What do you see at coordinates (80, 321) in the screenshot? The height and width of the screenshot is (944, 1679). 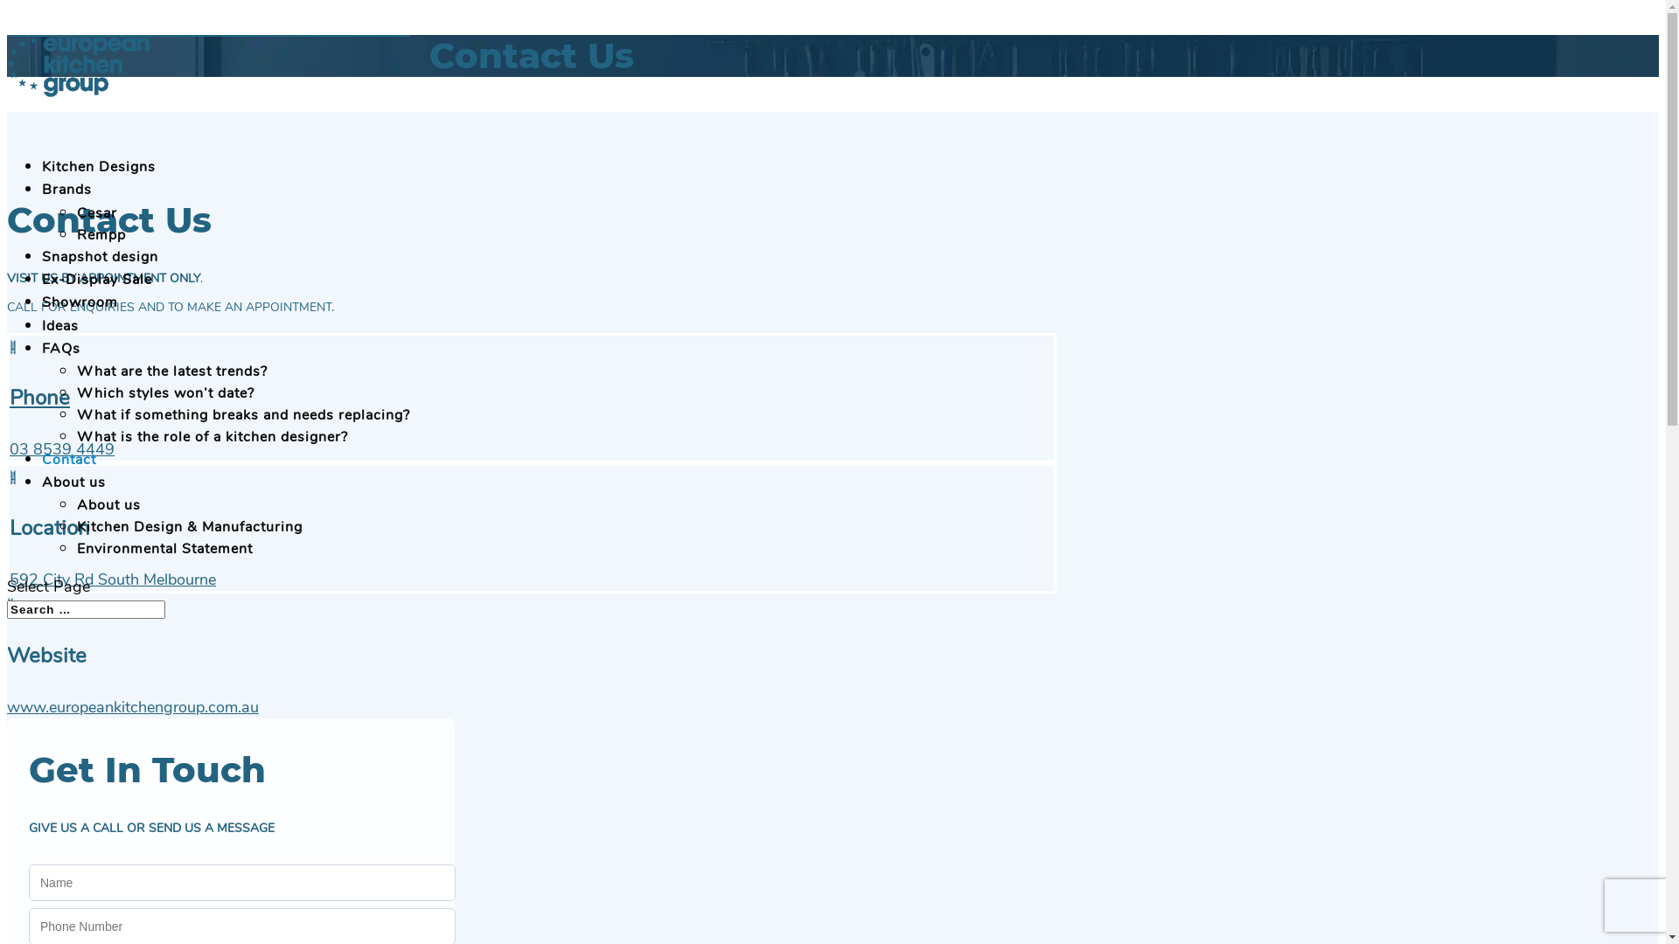 I see `Showroom` at bounding box center [80, 321].